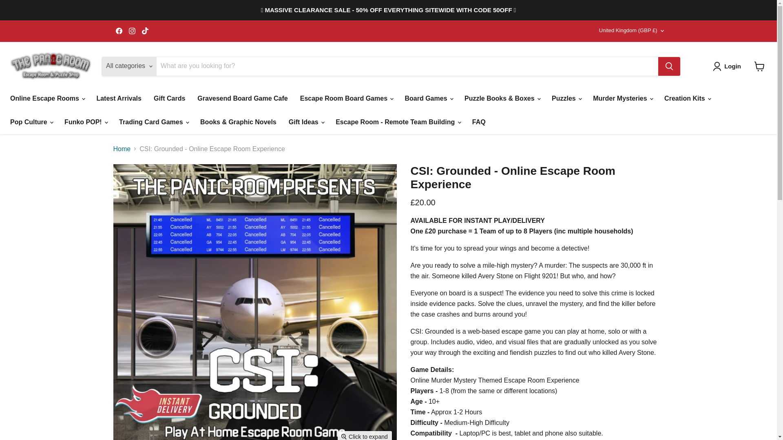 This screenshot has height=440, width=783. What do you see at coordinates (145, 31) in the screenshot?
I see `TikTok` at bounding box center [145, 31].